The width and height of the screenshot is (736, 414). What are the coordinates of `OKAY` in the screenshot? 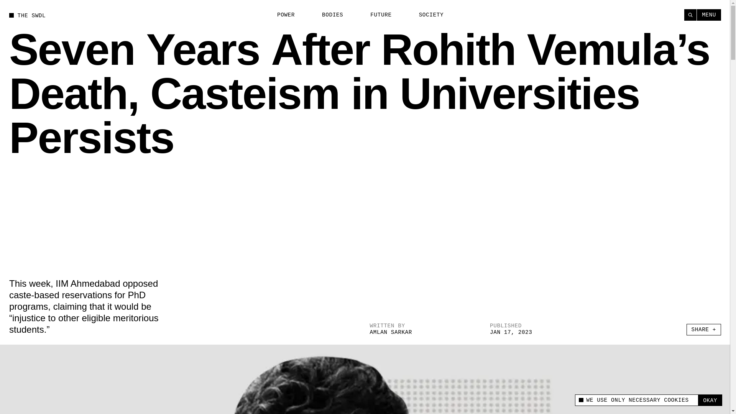 It's located at (710, 400).